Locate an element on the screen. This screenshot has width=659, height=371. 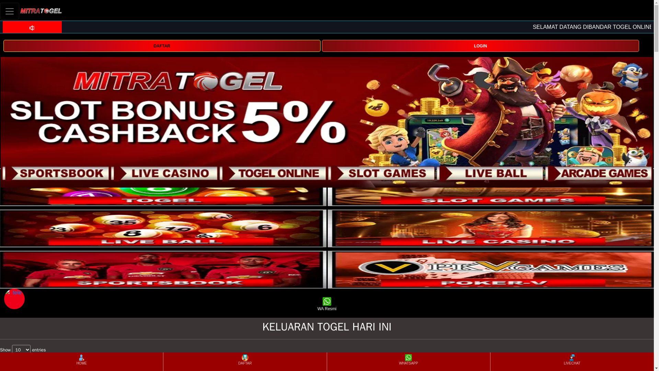
DAFTAR is located at coordinates (162, 46).